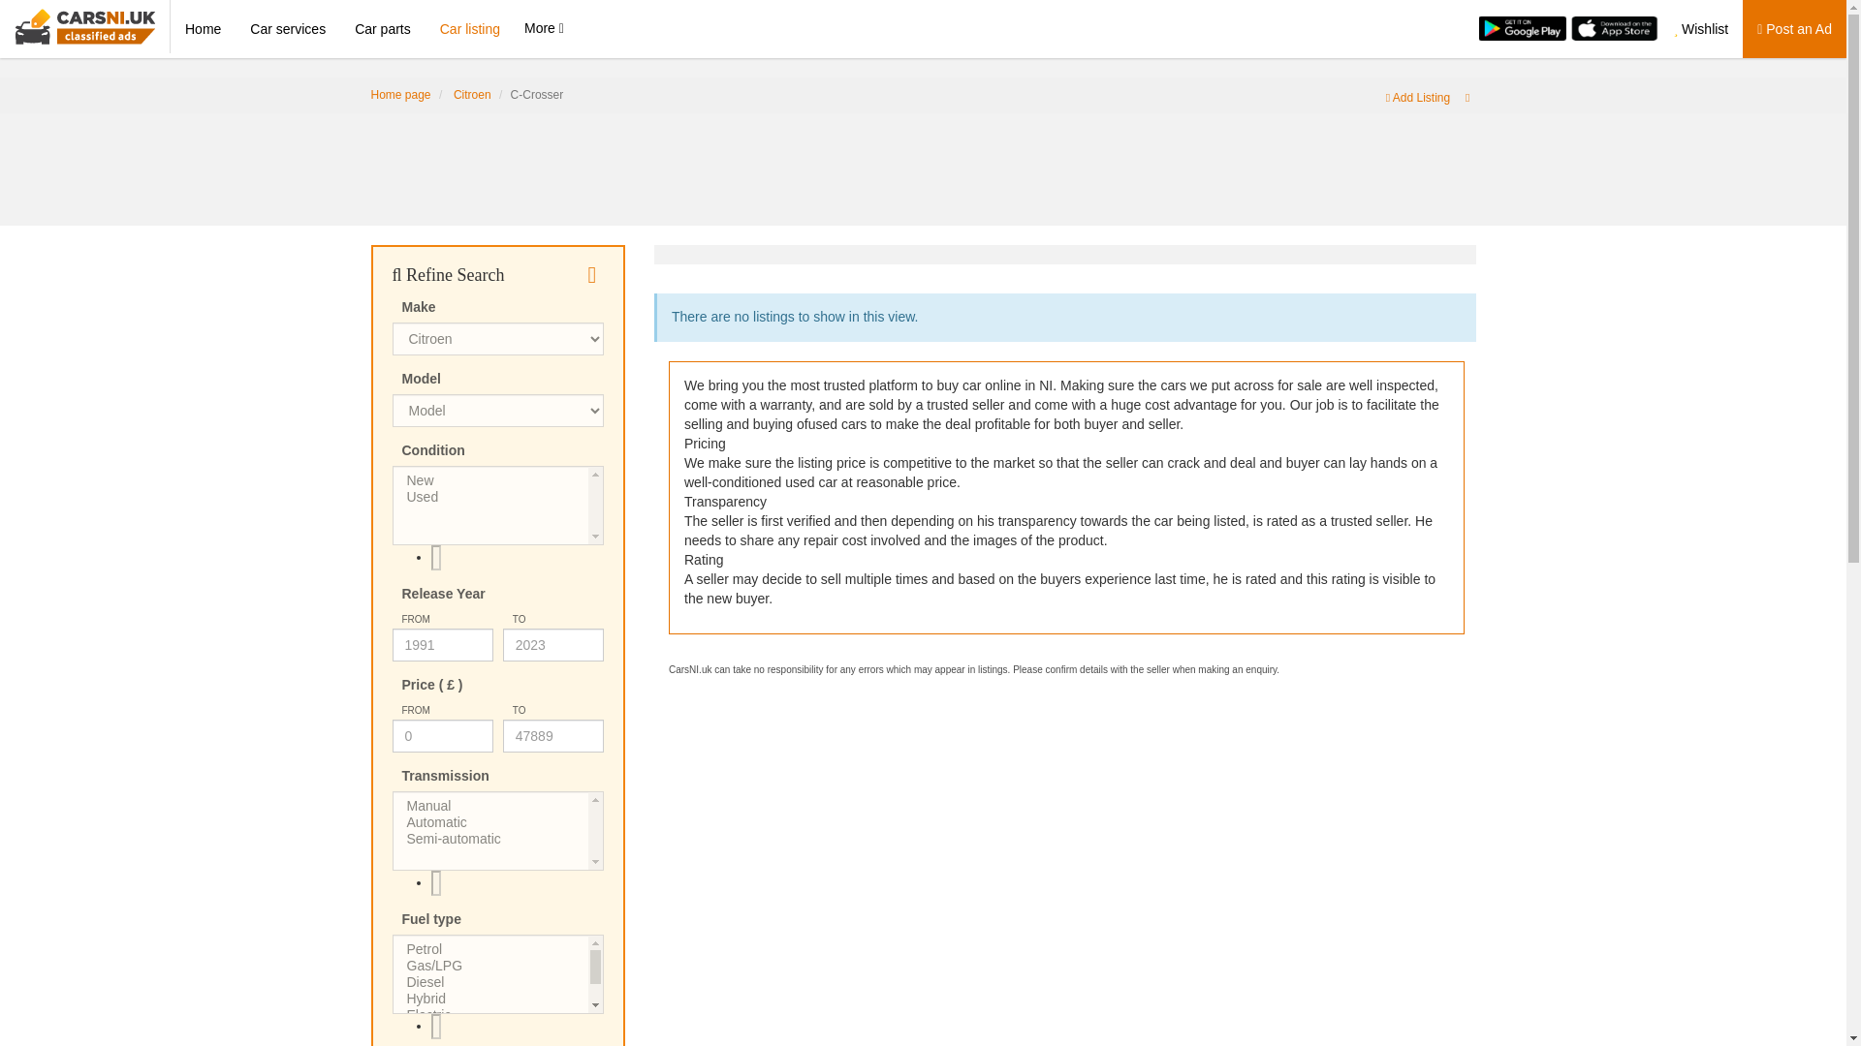 The height and width of the screenshot is (1046, 1861). What do you see at coordinates (1700, 29) in the screenshot?
I see `Wishlist` at bounding box center [1700, 29].